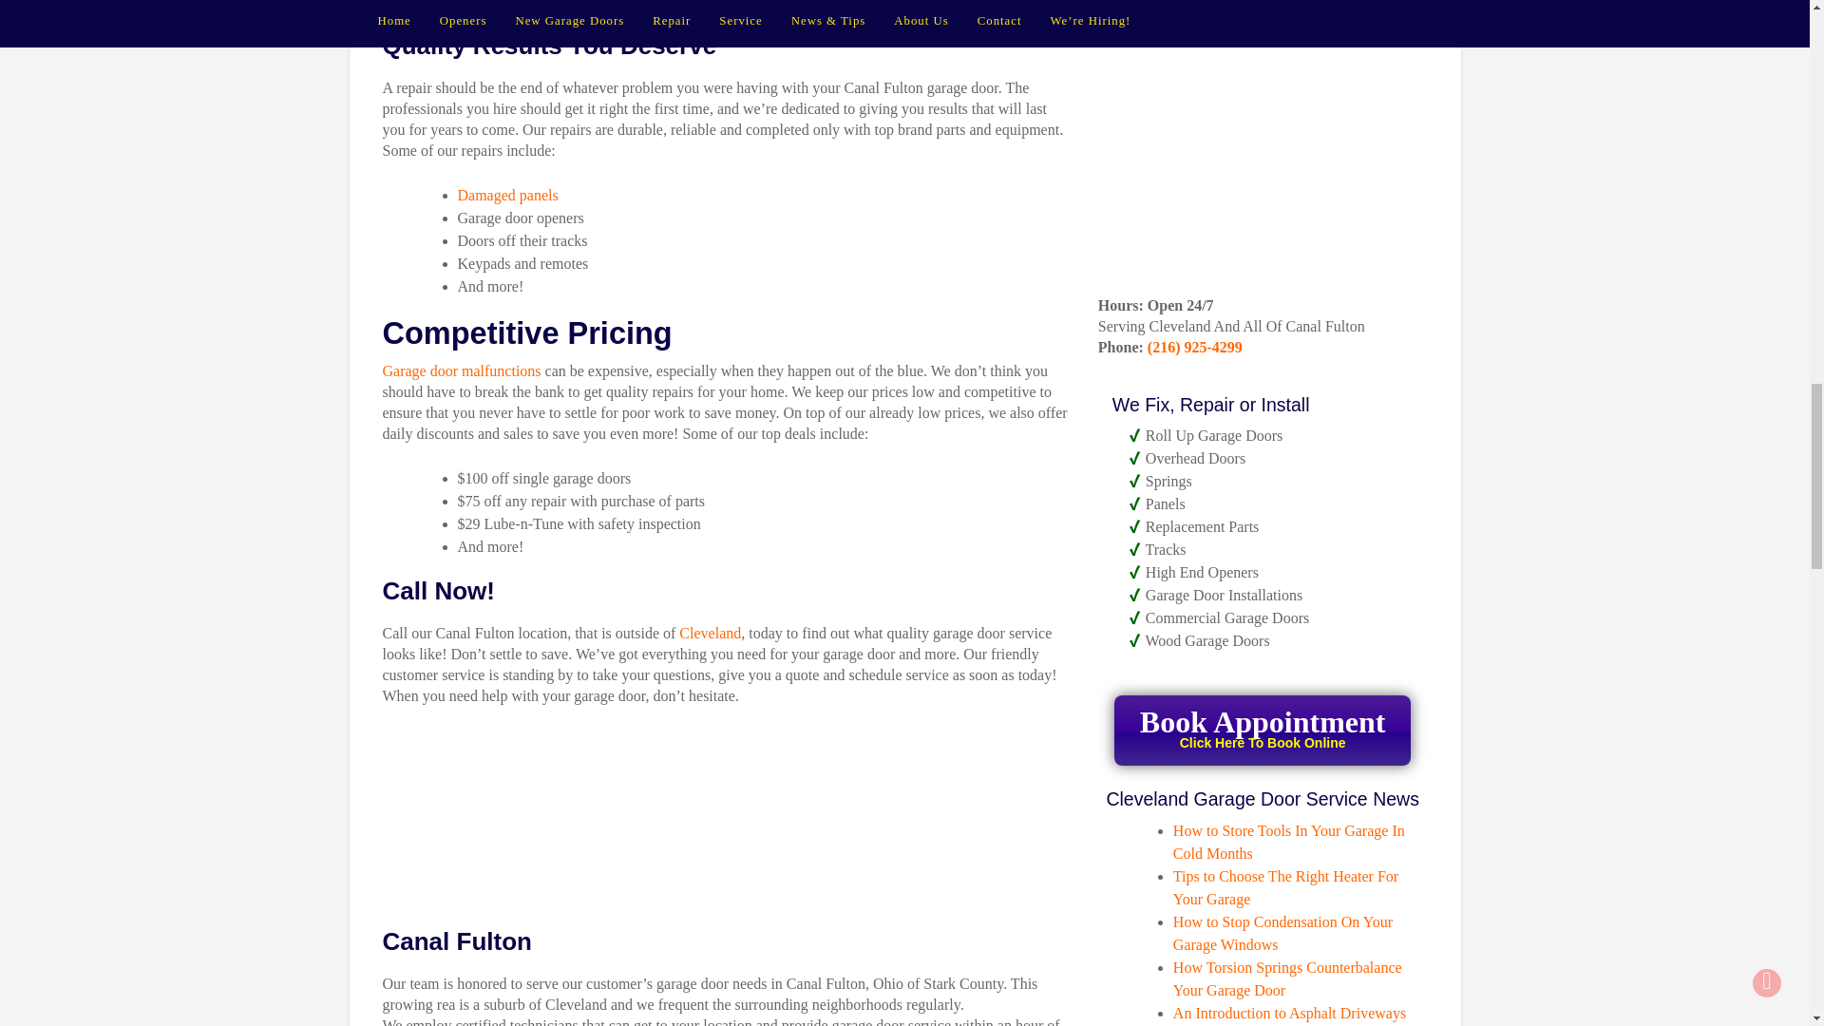  What do you see at coordinates (460, 370) in the screenshot?
I see `Garage door malfunctions` at bounding box center [460, 370].